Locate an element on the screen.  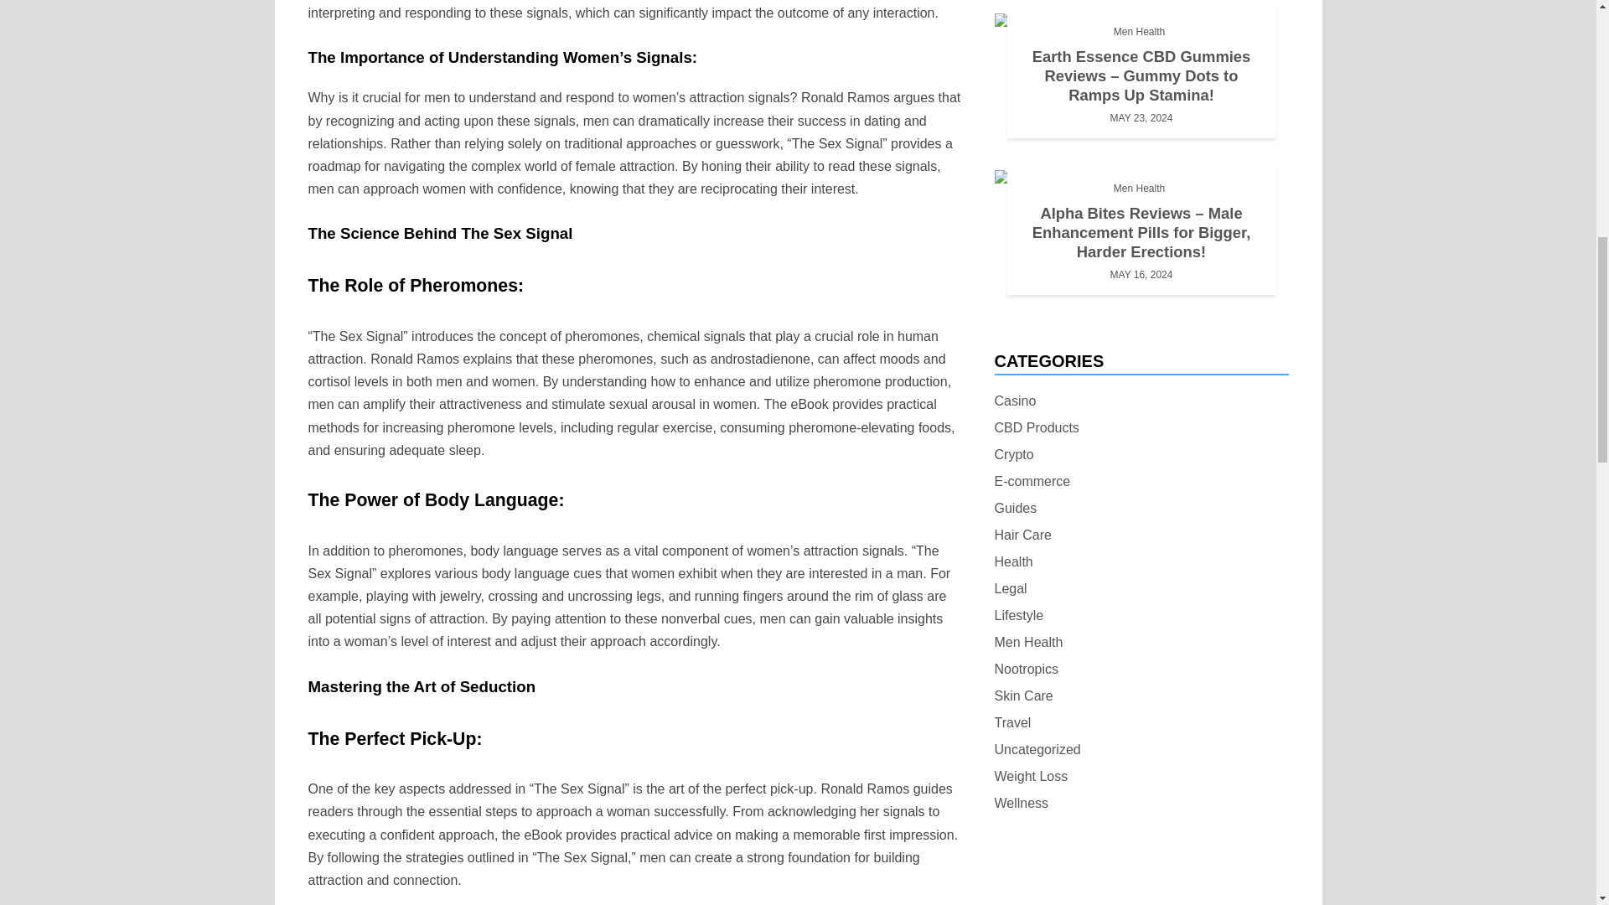
Men Health is located at coordinates (1139, 188).